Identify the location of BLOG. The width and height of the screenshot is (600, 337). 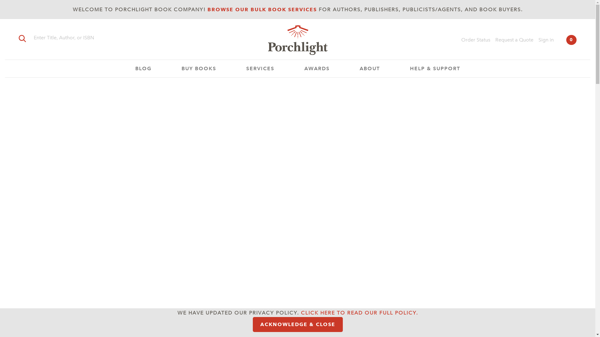
(143, 69).